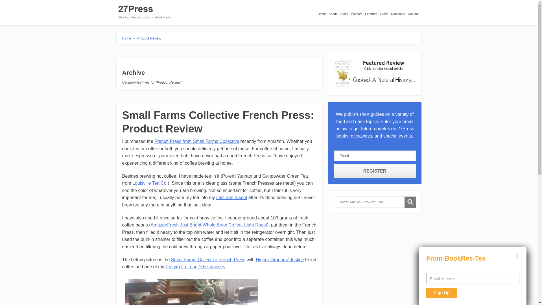  Describe the element at coordinates (197, 141) in the screenshot. I see `French Press from Small Farms Collective` at that location.